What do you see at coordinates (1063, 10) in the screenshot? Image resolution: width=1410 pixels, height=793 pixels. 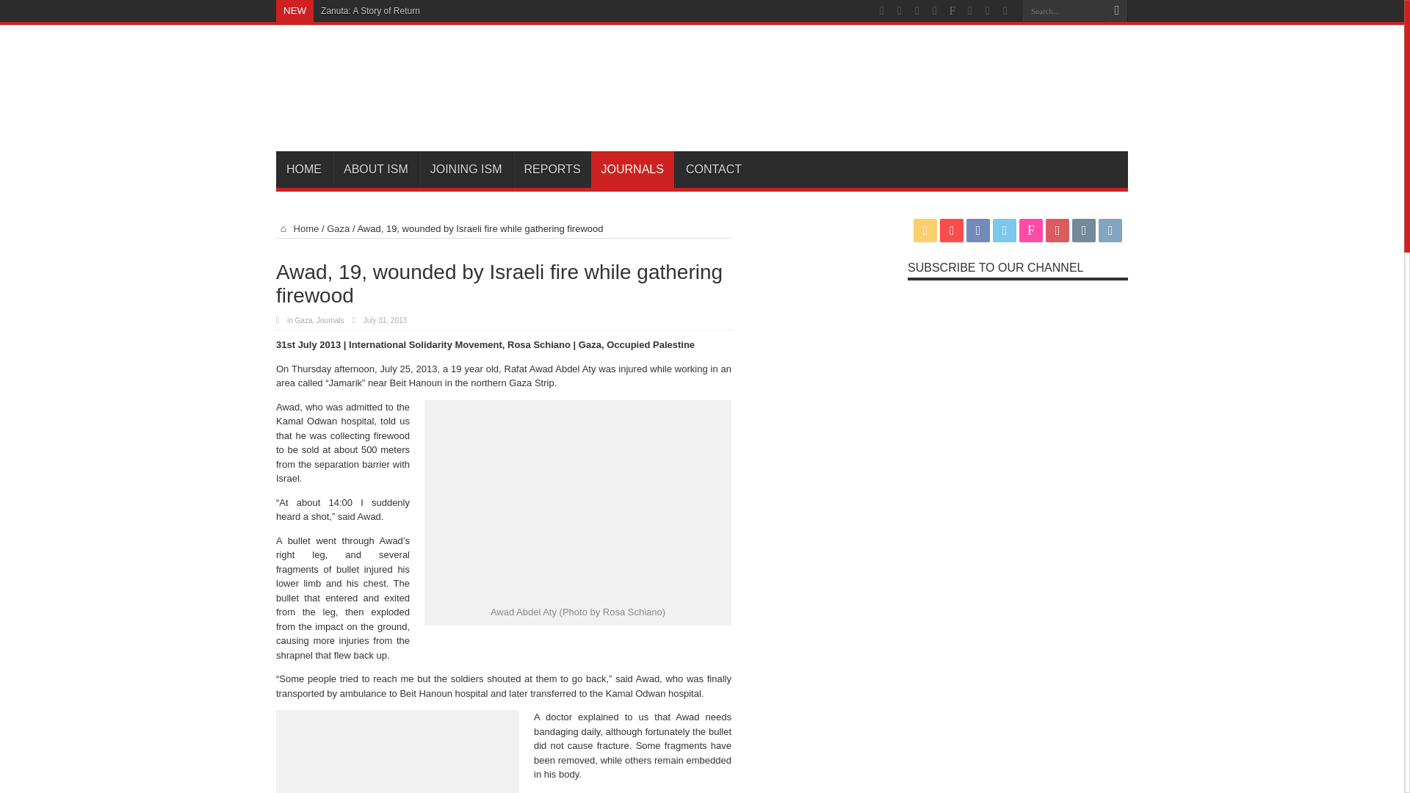 I see `Search...` at bounding box center [1063, 10].